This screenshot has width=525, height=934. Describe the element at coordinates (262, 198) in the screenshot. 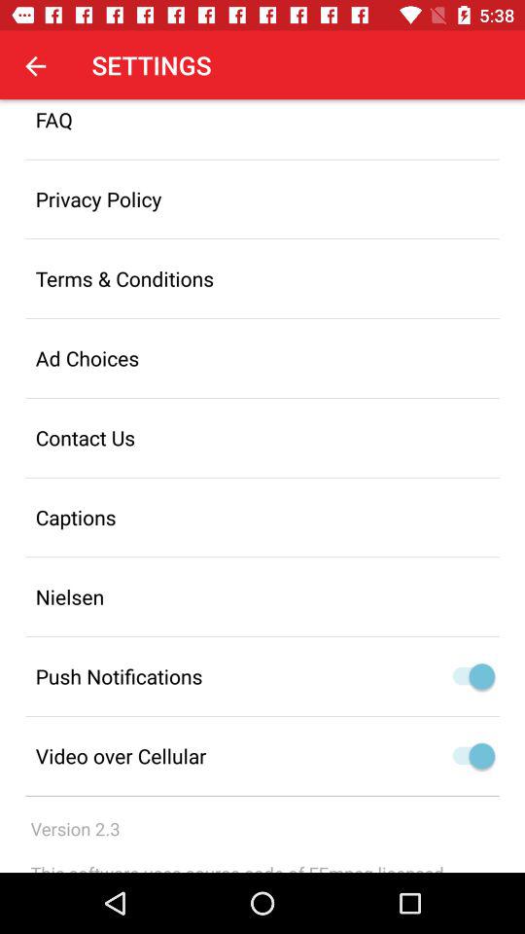

I see `launch the item below the faq item` at that location.